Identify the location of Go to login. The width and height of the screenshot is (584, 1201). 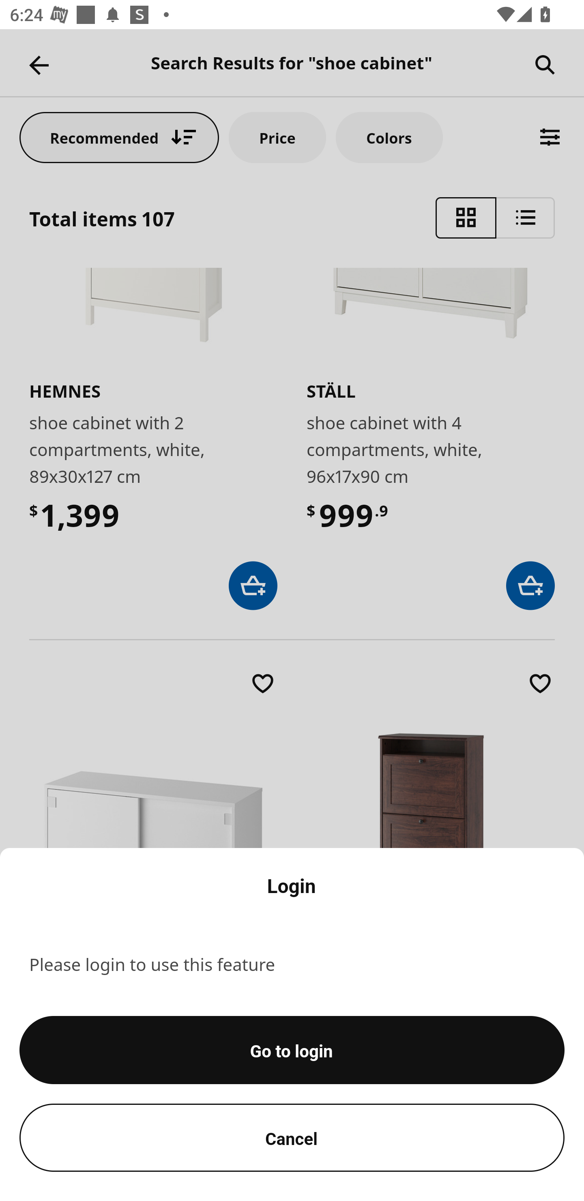
(292, 1050).